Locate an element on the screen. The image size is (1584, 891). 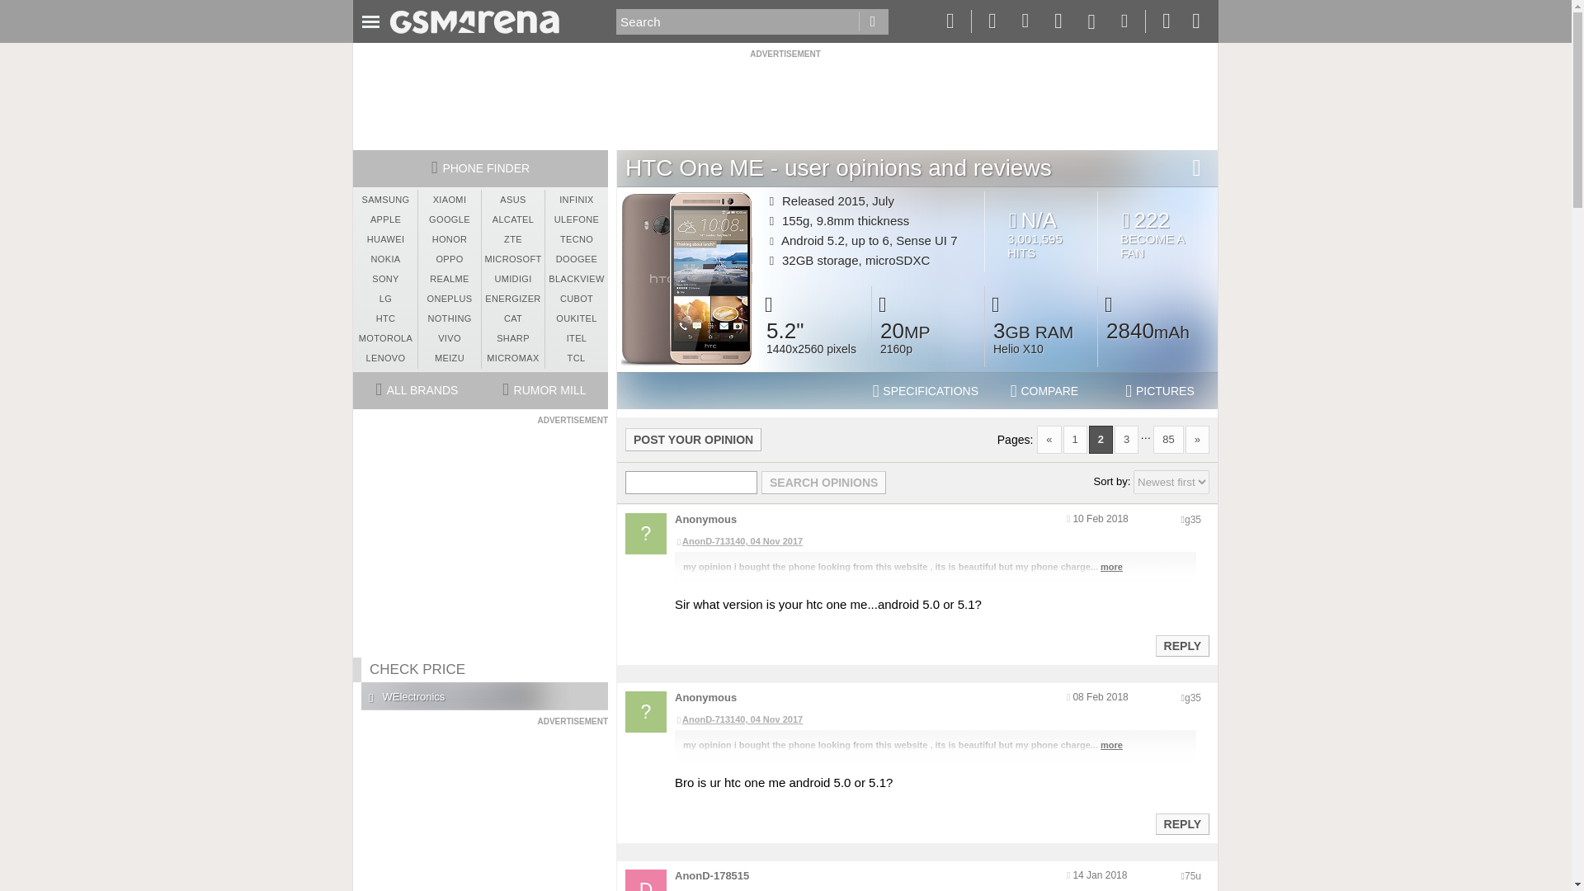
Encoded anonymized location is located at coordinates (1193, 520).